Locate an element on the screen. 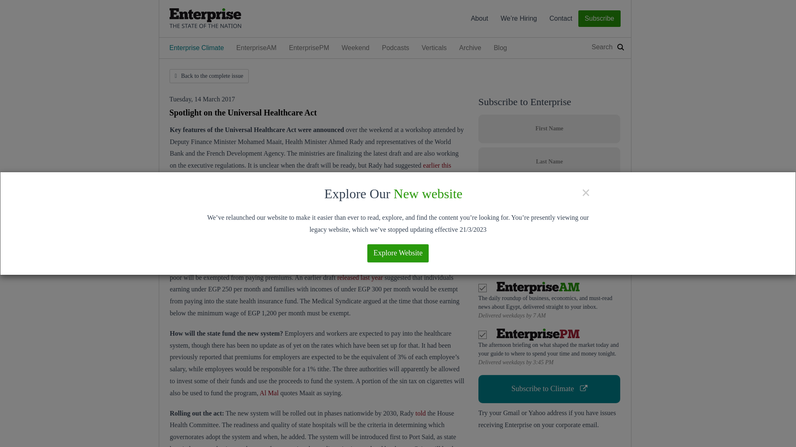 This screenshot has width=796, height=447. EnterpriseAM is located at coordinates (256, 48).